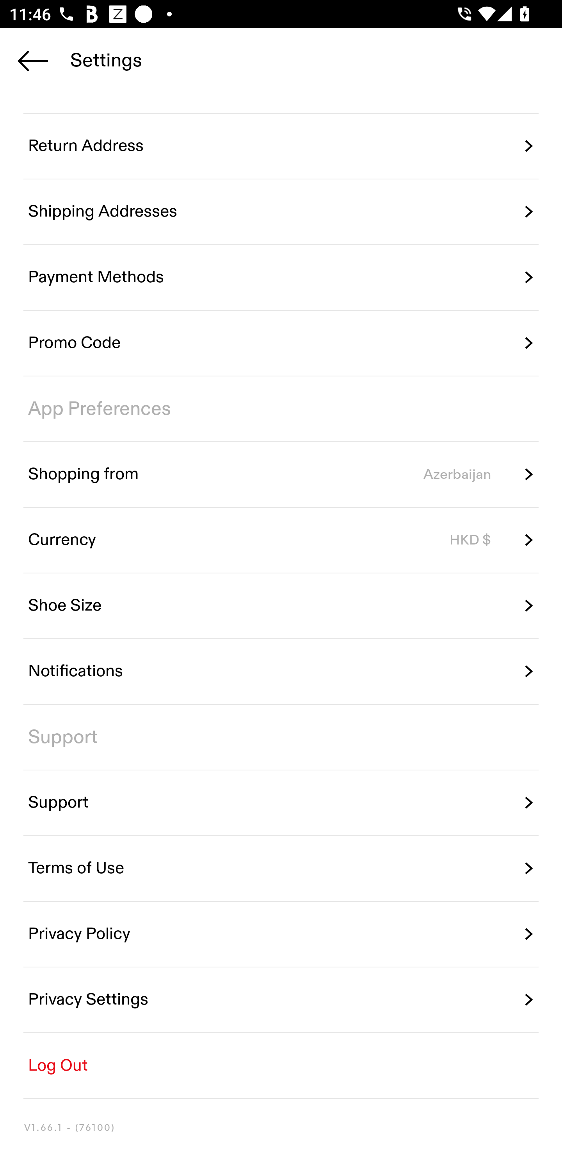 The height and width of the screenshot is (1157, 562). Describe the element at coordinates (281, 672) in the screenshot. I see `Notifications` at that location.